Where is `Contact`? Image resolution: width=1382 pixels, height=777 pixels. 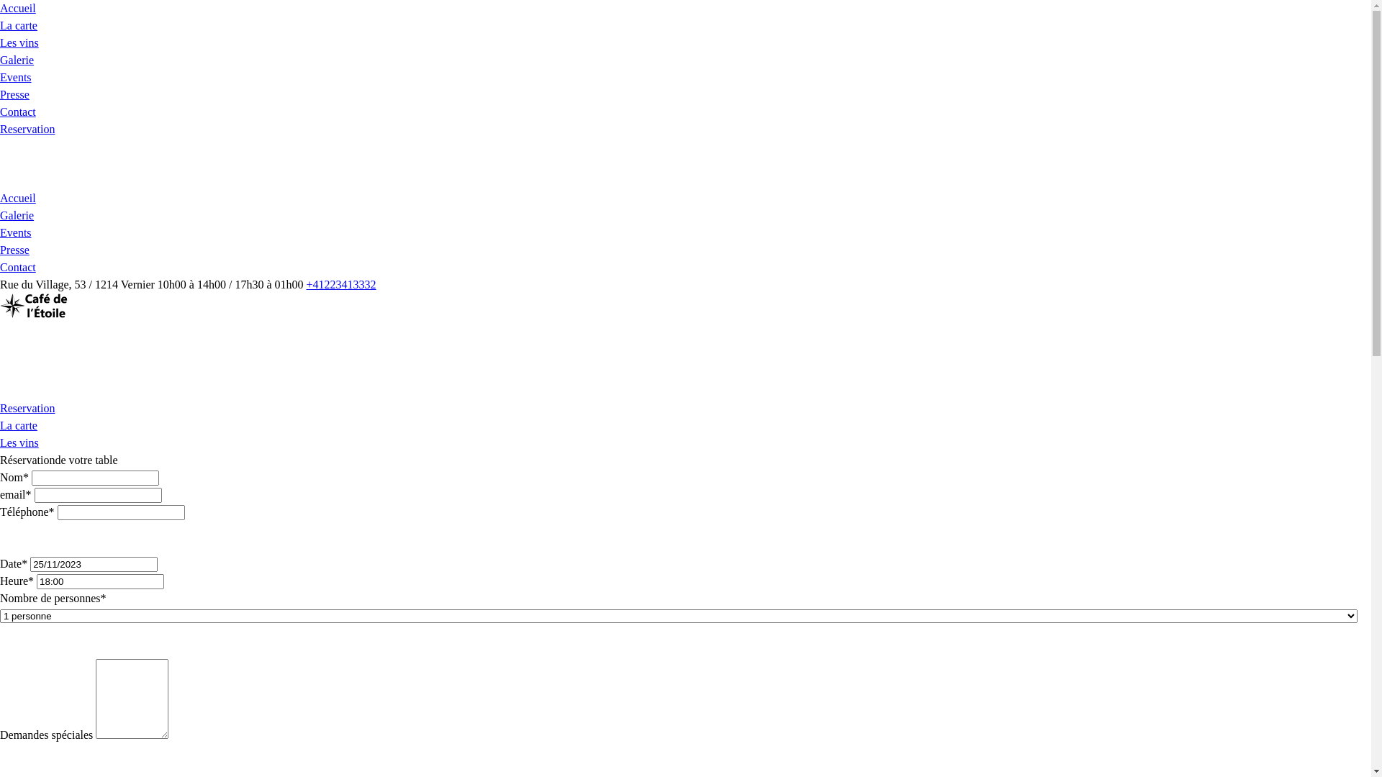 Contact is located at coordinates (18, 268).